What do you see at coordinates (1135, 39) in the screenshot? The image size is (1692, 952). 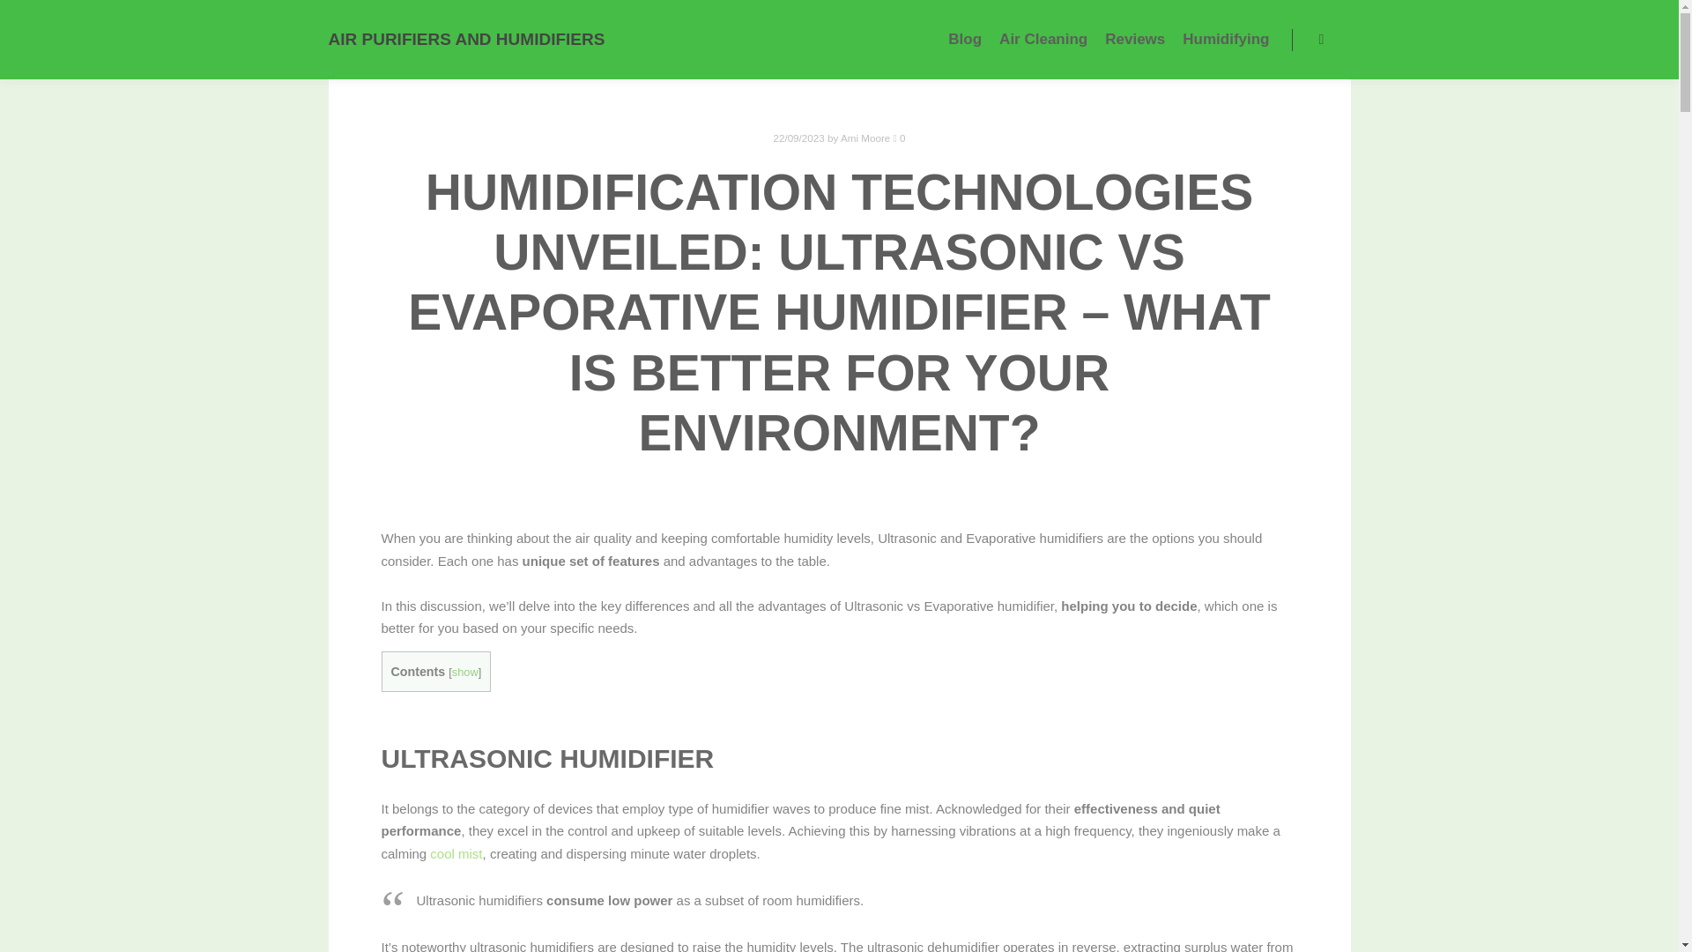 I see `Reviews` at bounding box center [1135, 39].